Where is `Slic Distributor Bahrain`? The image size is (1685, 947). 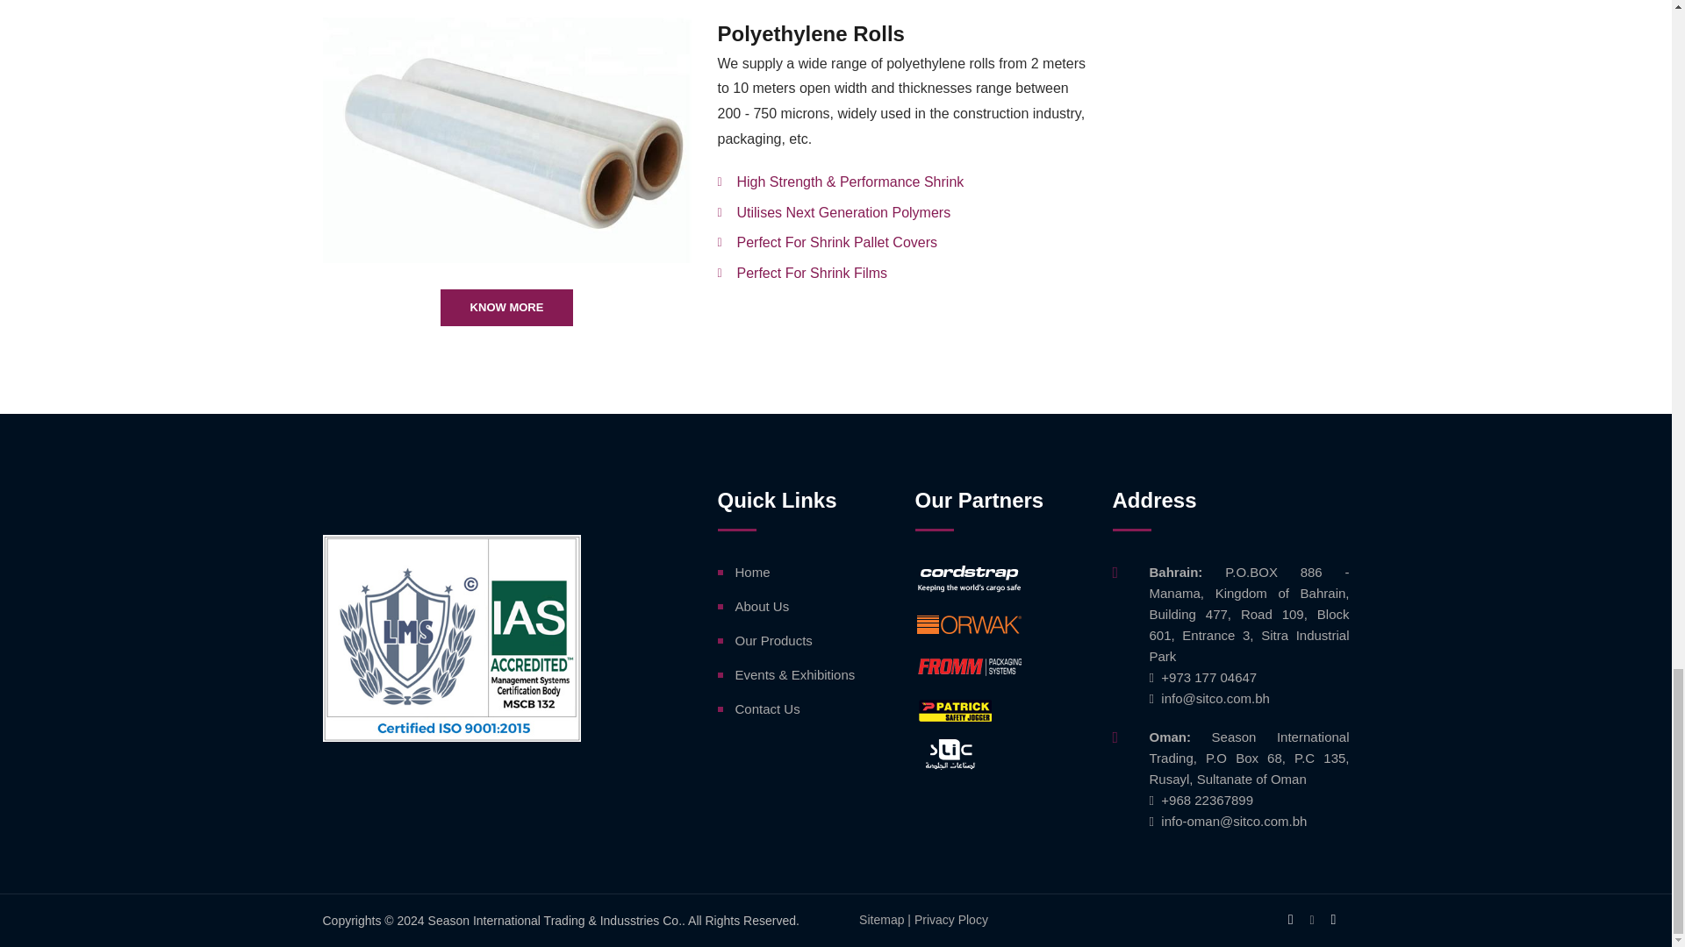
Slic Distributor Bahrain is located at coordinates (967, 755).